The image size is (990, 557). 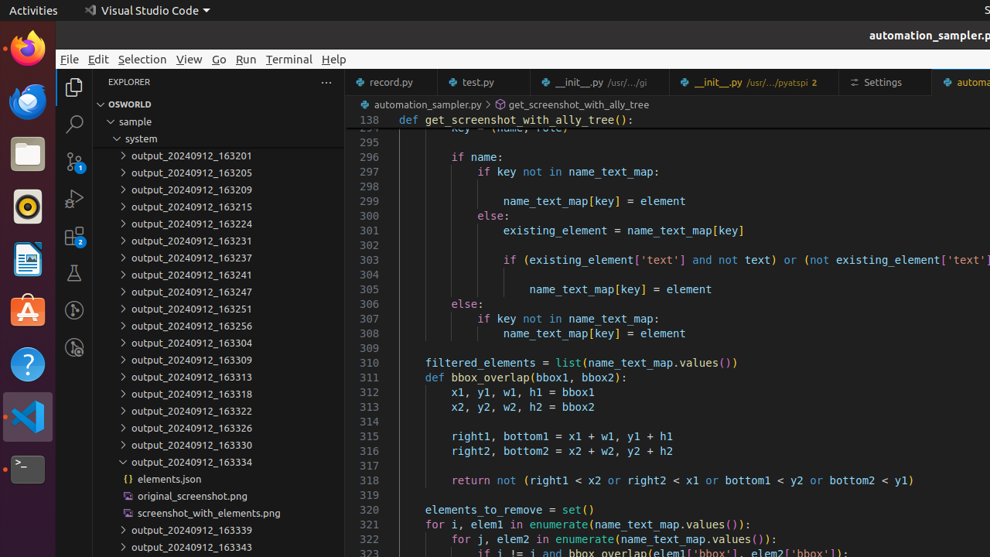 What do you see at coordinates (755, 82) in the screenshot?
I see `__init__.py` at bounding box center [755, 82].